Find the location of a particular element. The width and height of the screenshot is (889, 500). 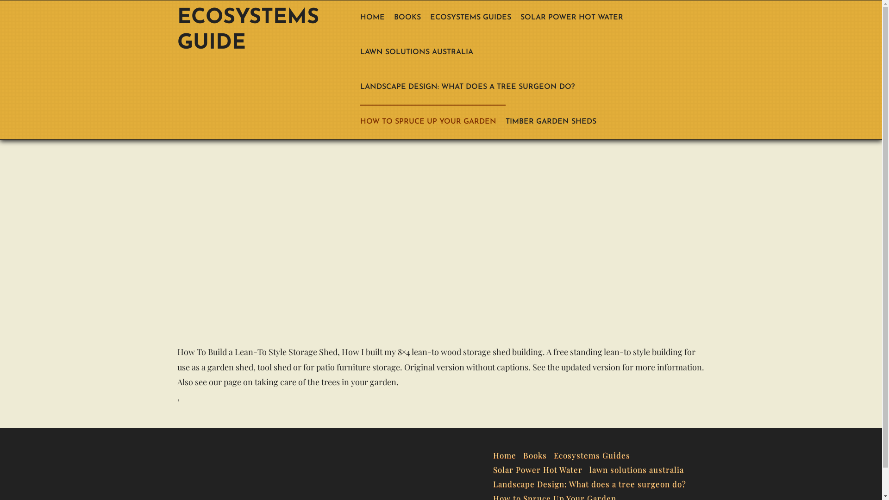

ECOSYSTEMS GUIDES is located at coordinates (475, 18).